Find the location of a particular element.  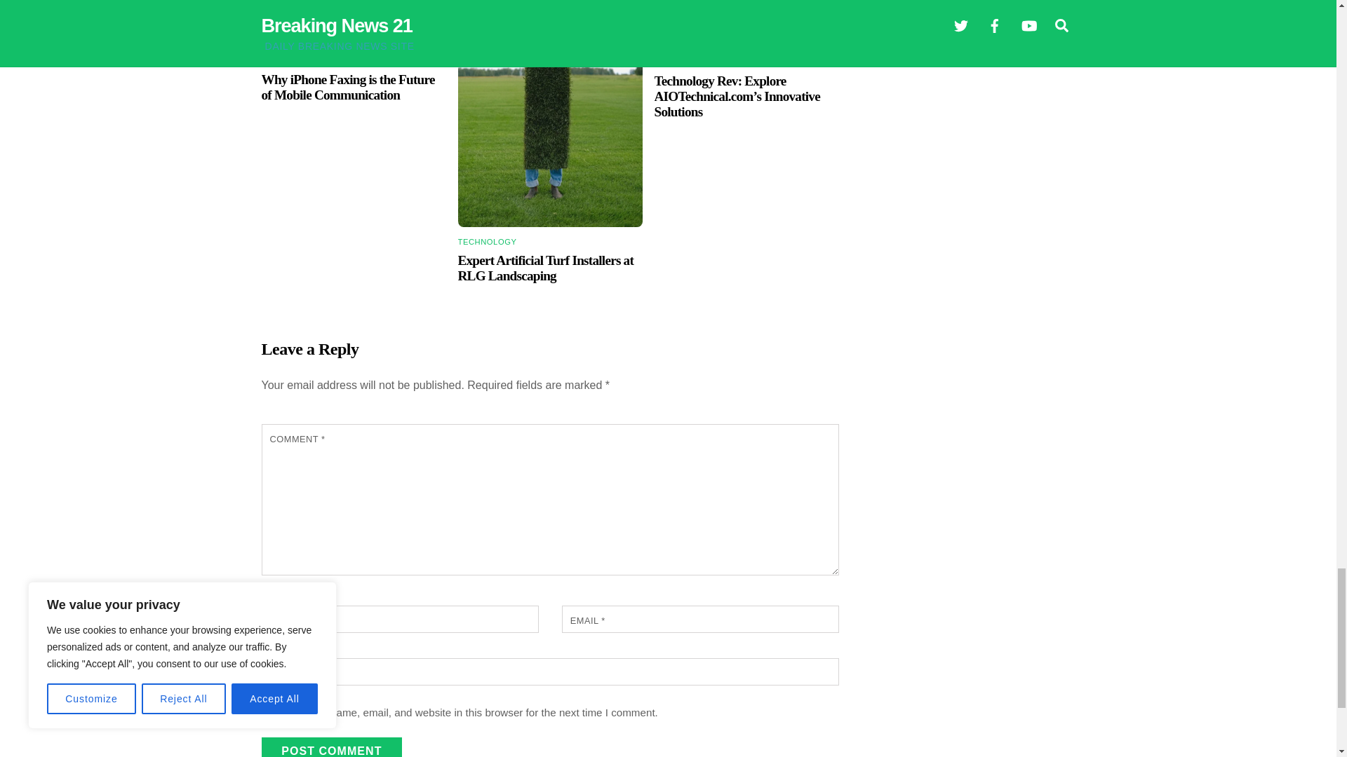

TECHNOLOGY is located at coordinates (487, 242).